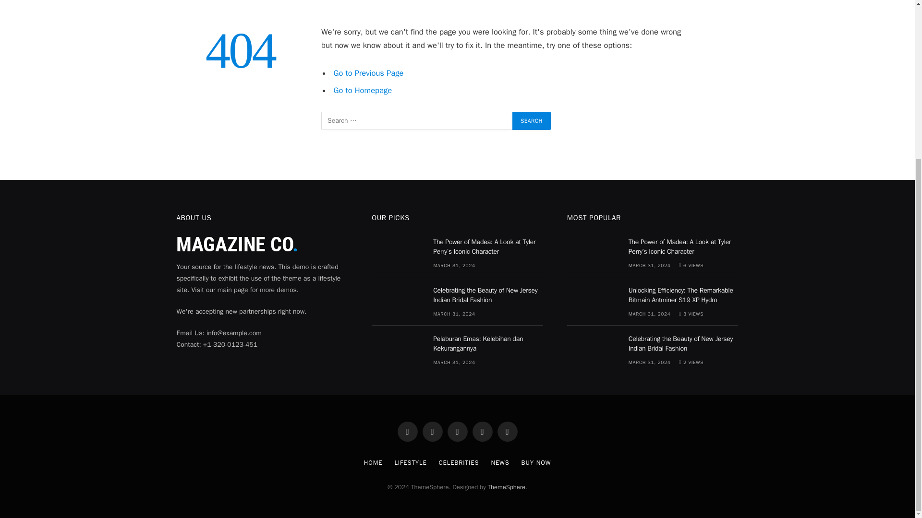 This screenshot has height=518, width=922. Describe the element at coordinates (531, 121) in the screenshot. I see `Search` at that location.